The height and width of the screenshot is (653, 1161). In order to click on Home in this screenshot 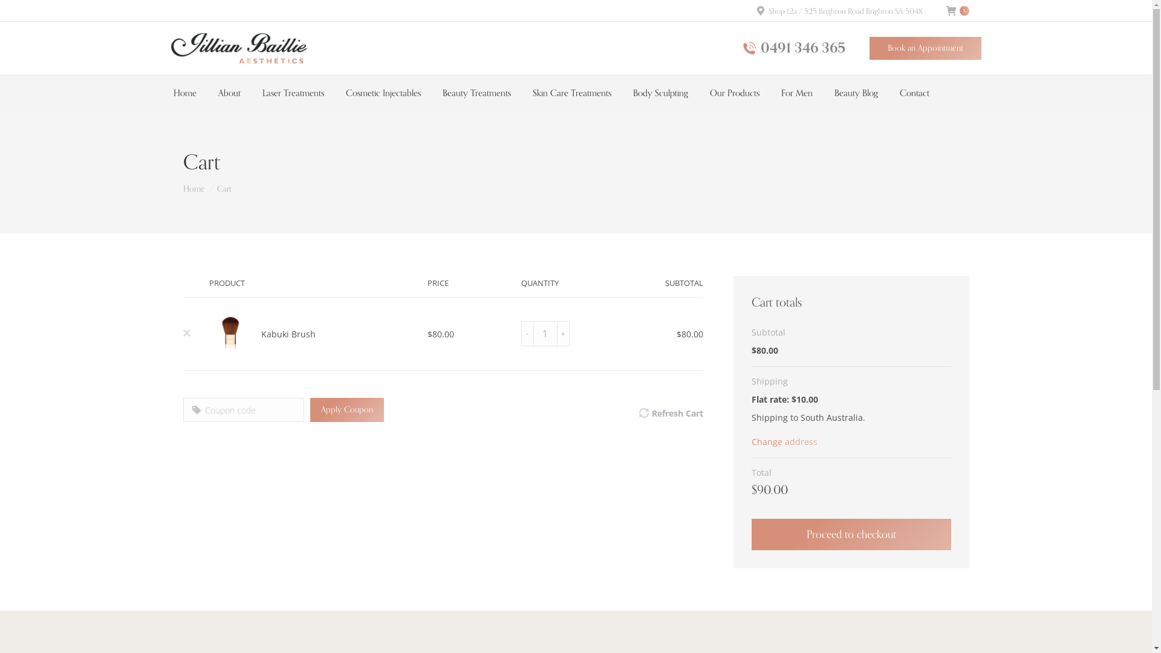, I will do `click(193, 189)`.